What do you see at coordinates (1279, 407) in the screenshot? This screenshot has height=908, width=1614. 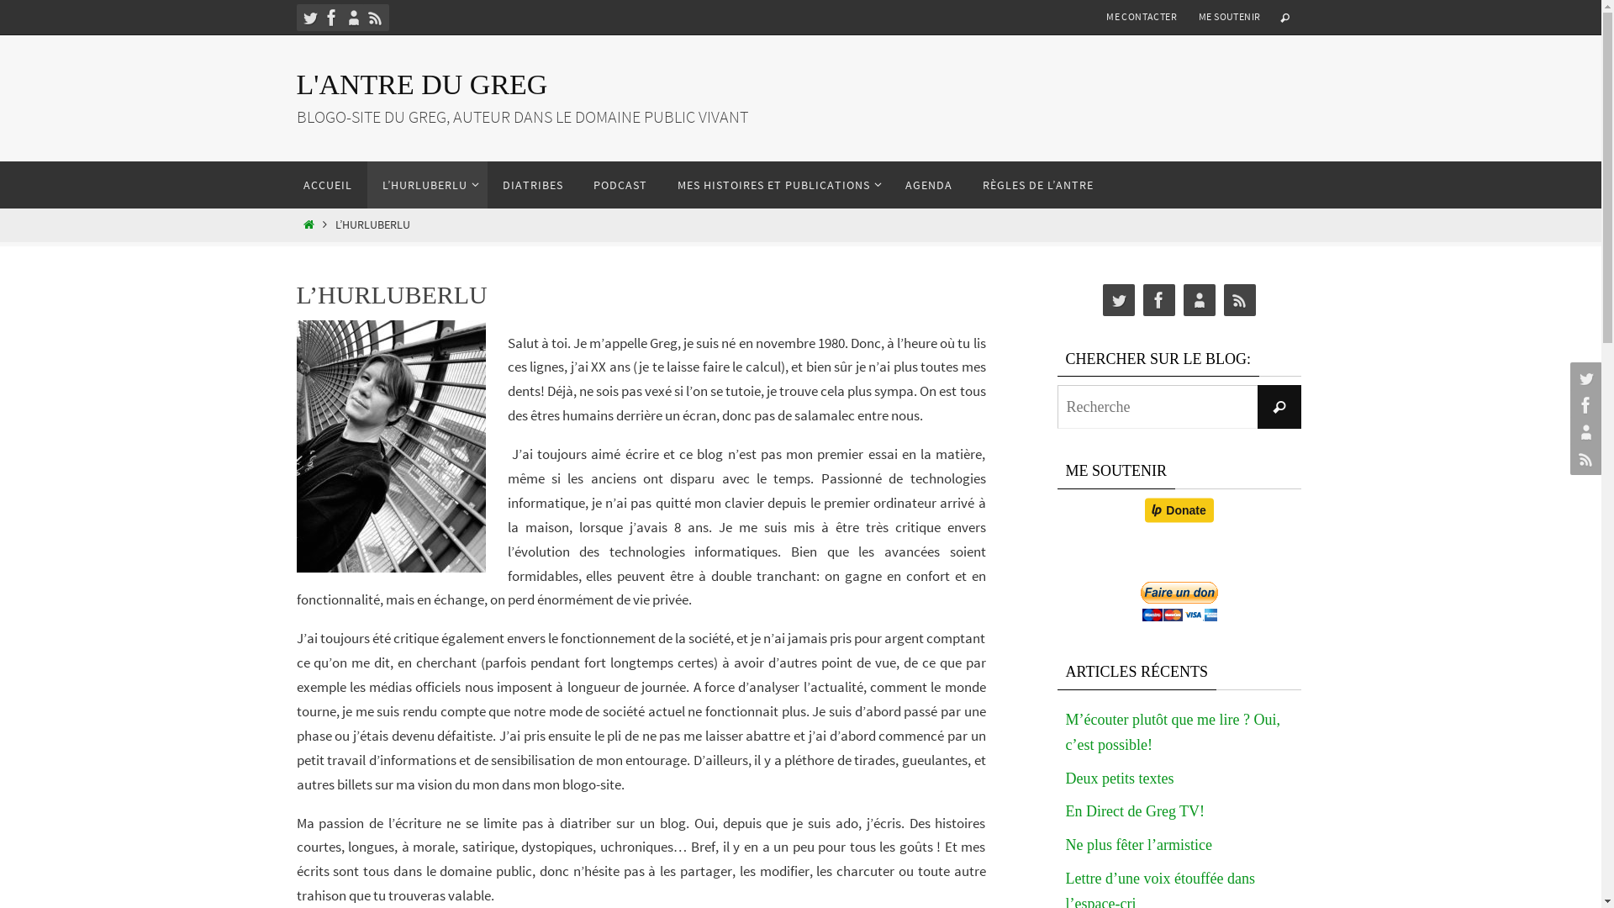 I see `Recherche` at bounding box center [1279, 407].